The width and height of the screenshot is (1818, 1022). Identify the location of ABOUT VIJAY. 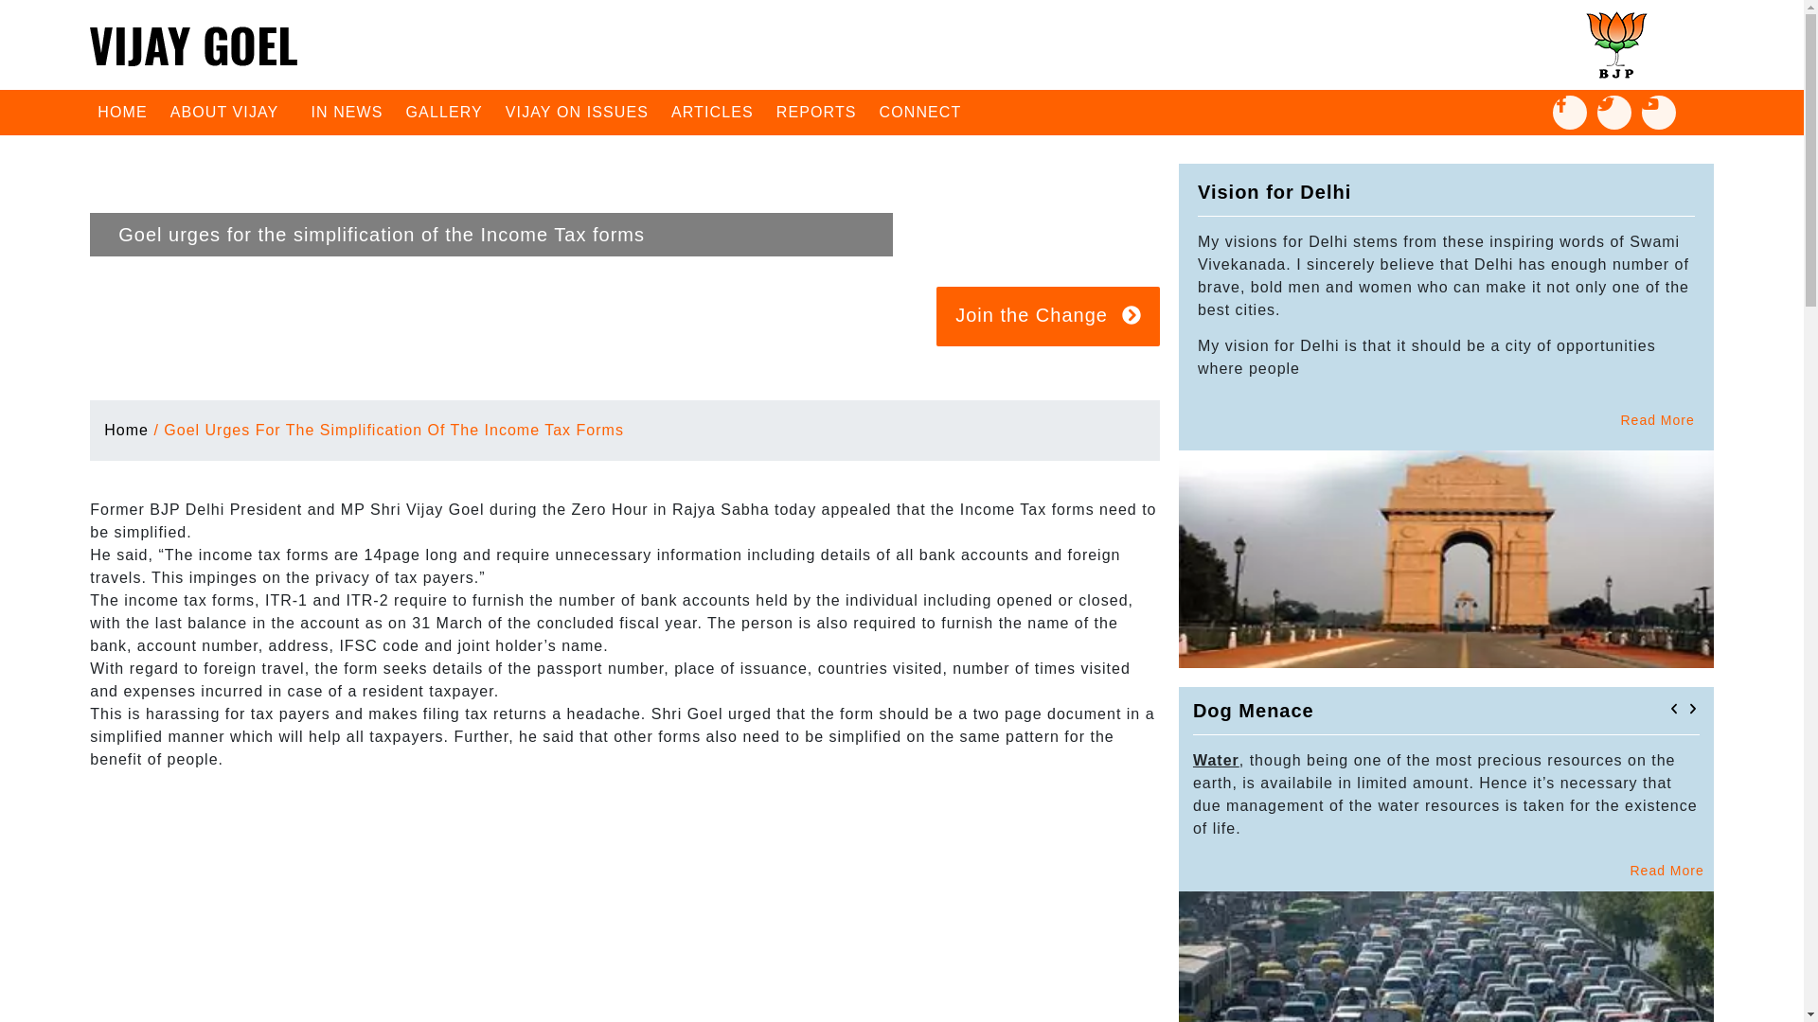
(229, 112).